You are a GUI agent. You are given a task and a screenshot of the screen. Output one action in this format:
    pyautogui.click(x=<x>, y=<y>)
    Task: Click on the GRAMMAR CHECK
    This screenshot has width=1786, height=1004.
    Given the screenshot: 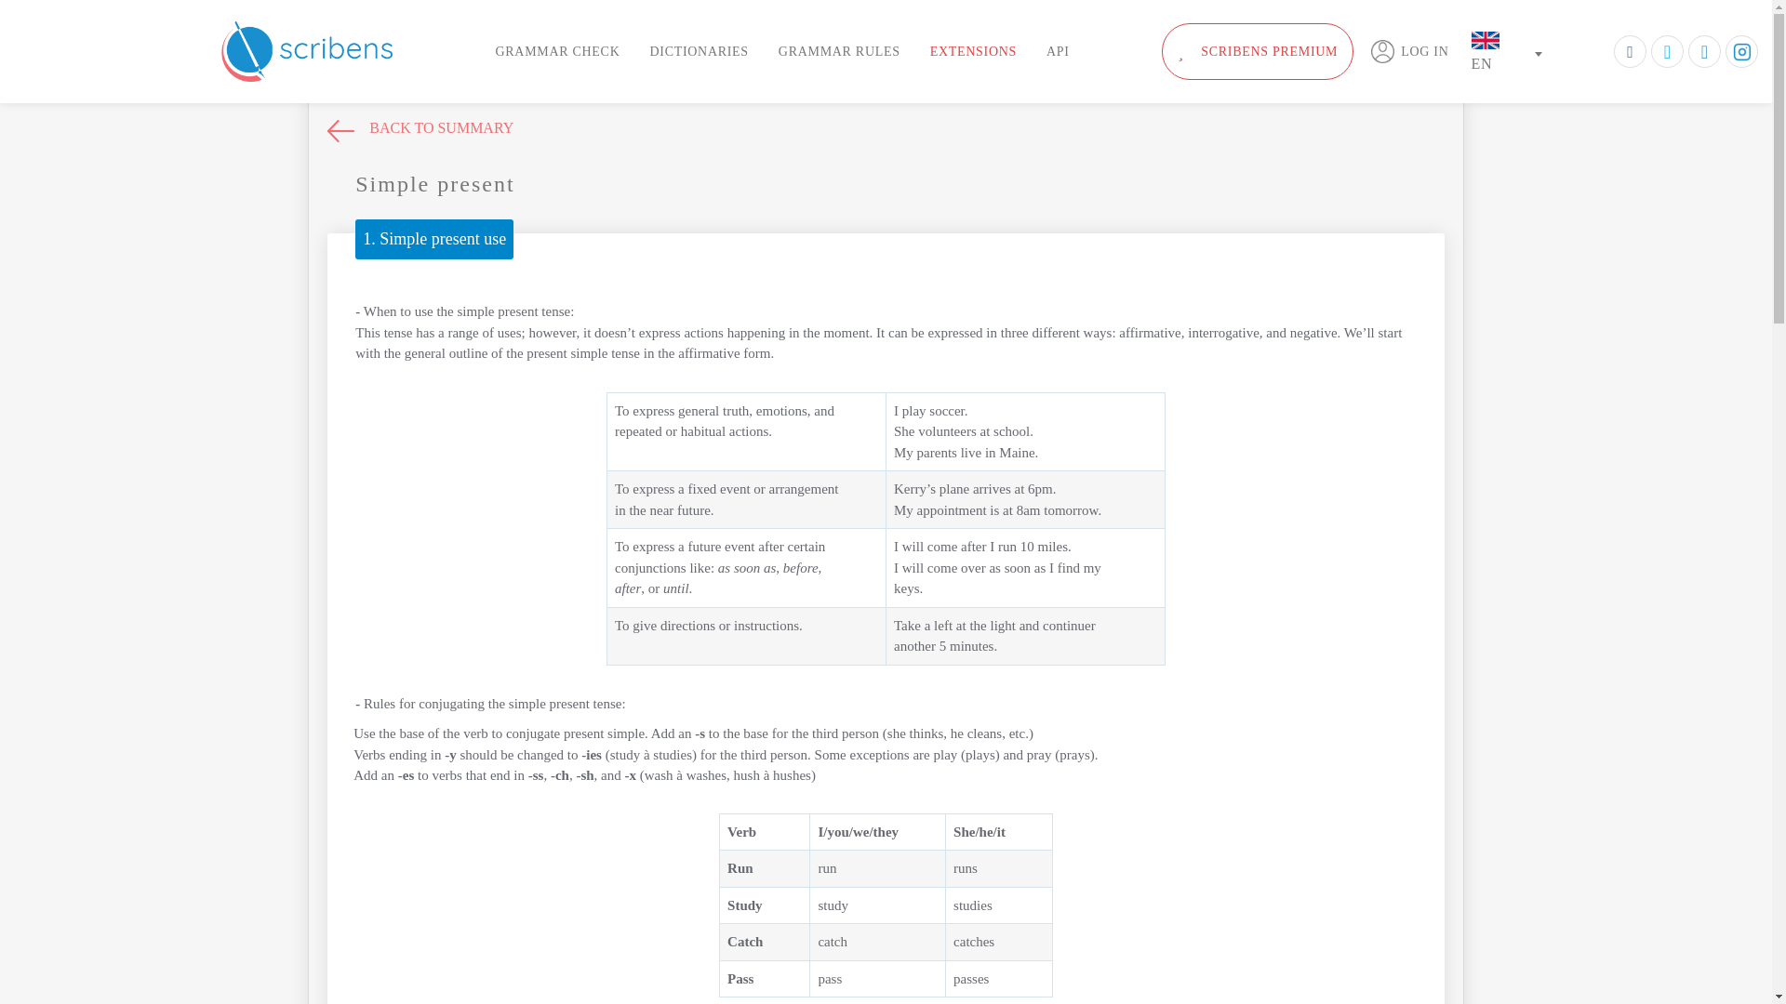 What is the action you would take?
    pyautogui.click(x=556, y=52)
    